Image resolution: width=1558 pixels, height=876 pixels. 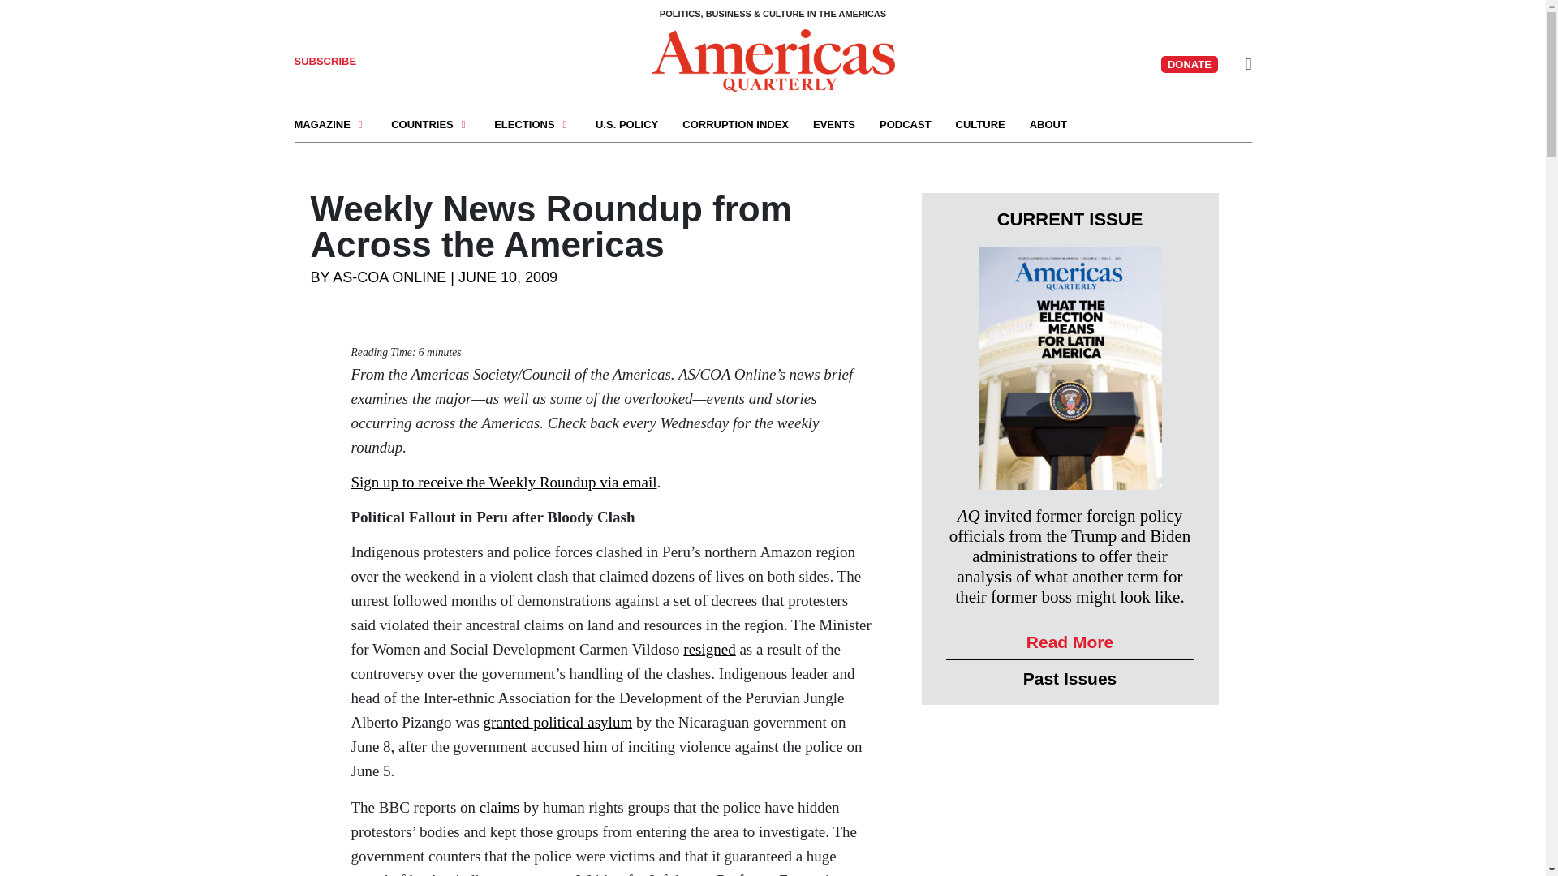 What do you see at coordinates (773, 60) in the screenshot?
I see `Americas Quarterly` at bounding box center [773, 60].